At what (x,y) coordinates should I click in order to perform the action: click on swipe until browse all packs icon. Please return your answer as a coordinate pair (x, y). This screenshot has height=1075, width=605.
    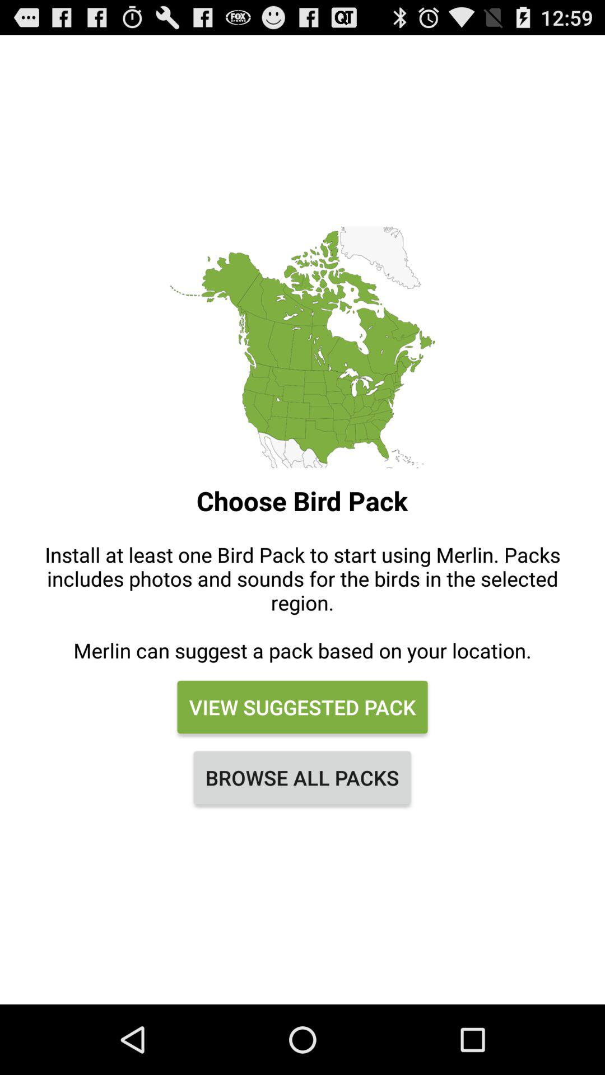
    Looking at the image, I should click on (302, 778).